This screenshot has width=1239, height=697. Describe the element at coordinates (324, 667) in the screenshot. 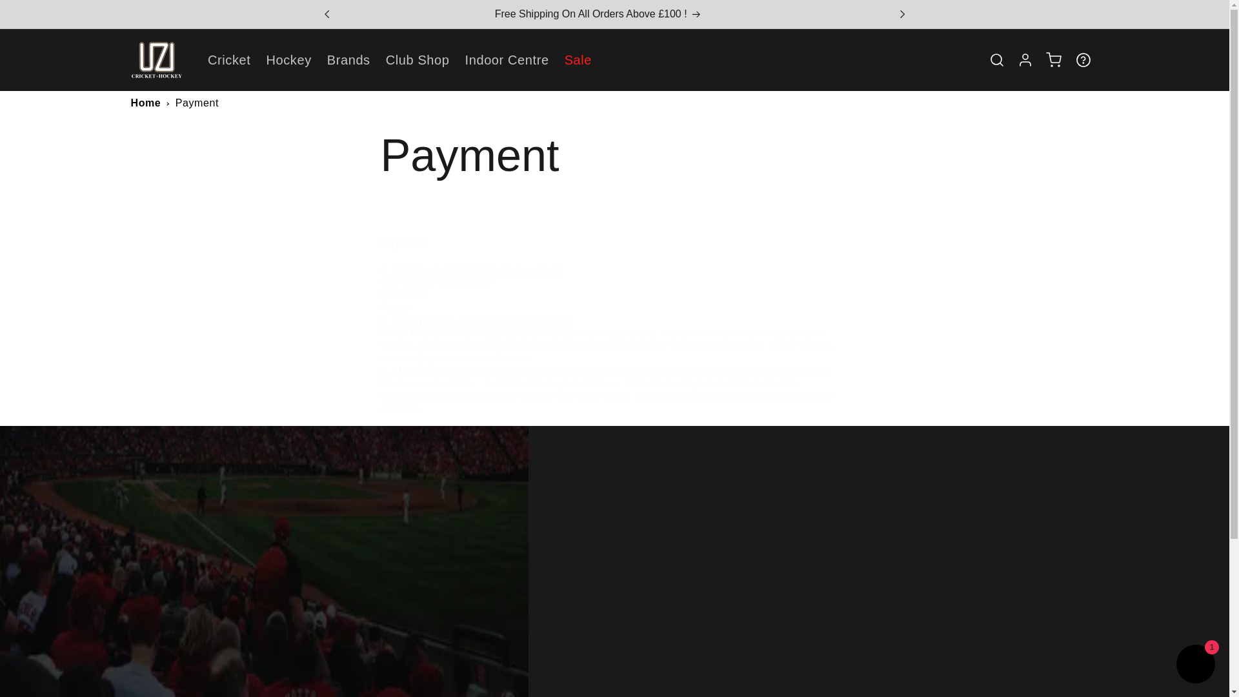

I see `Shopify online store chat` at that location.